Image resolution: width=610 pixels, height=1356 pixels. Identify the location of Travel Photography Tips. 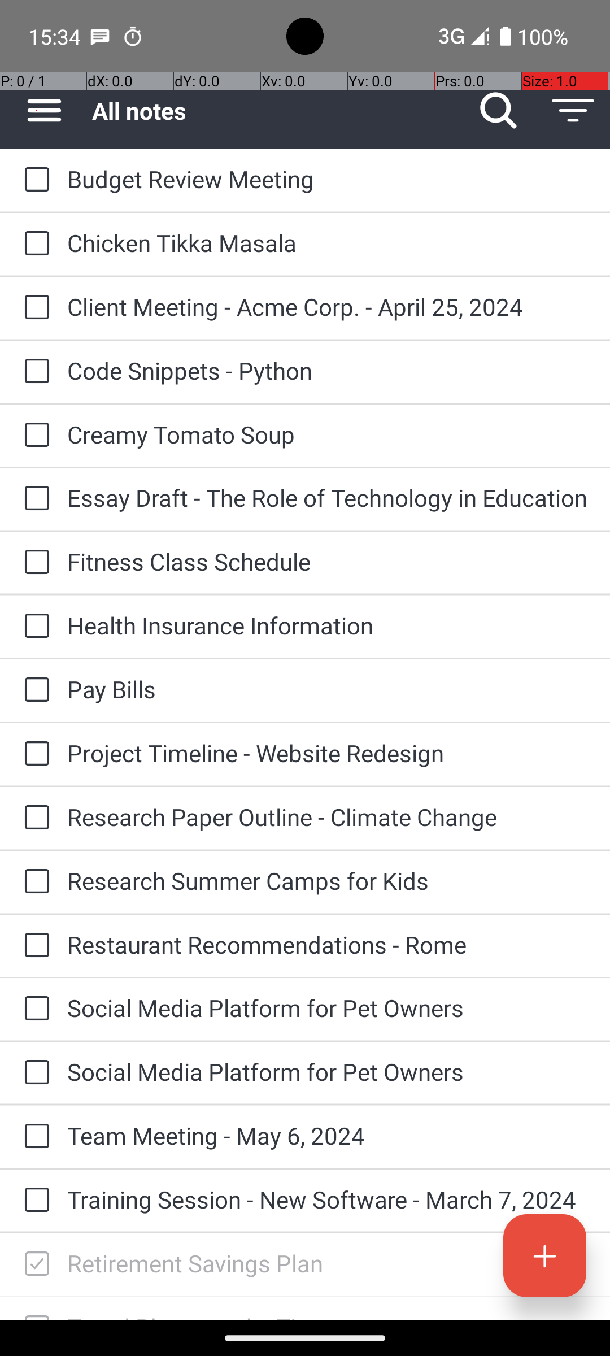
(328, 1315).